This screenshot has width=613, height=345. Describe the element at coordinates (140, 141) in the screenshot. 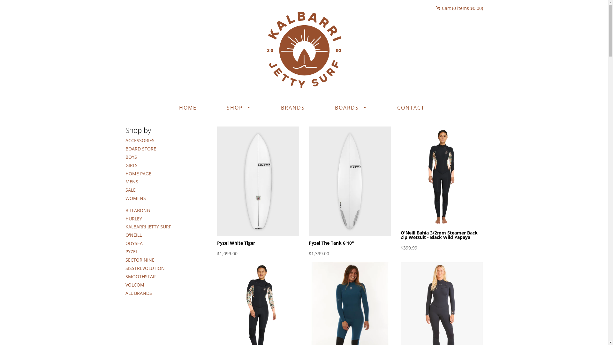

I see `ACCESSORIES` at that location.